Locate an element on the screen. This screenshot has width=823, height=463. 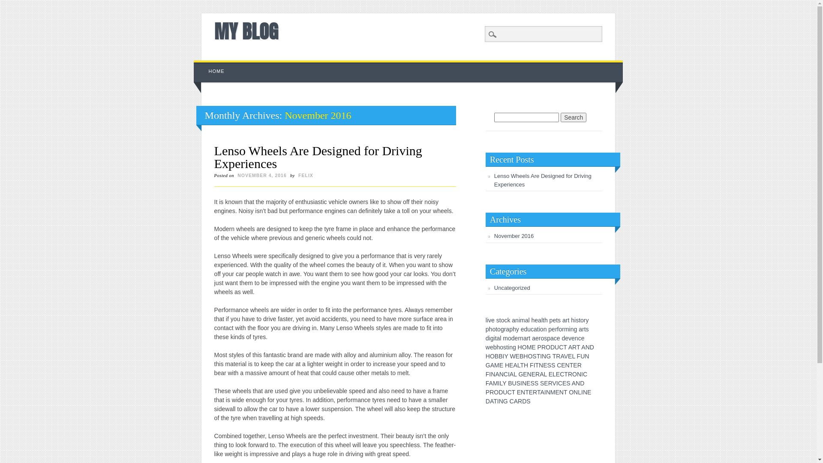
N is located at coordinates (544, 356).